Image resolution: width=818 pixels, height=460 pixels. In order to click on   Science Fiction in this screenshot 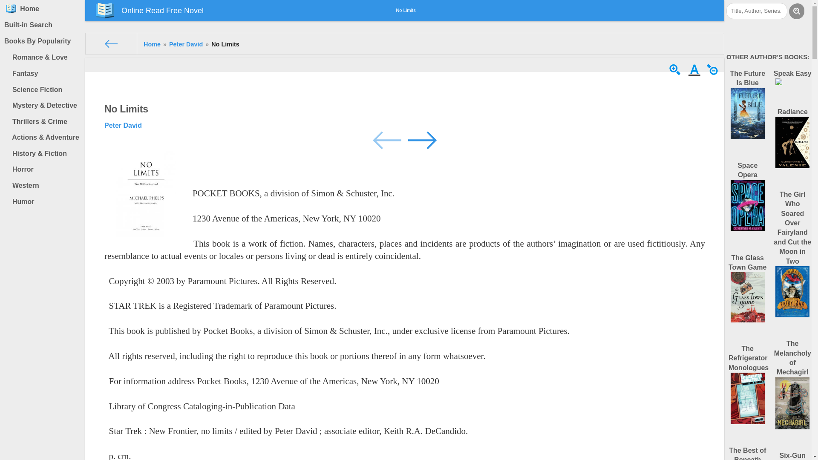, I will do `click(44, 90)`.